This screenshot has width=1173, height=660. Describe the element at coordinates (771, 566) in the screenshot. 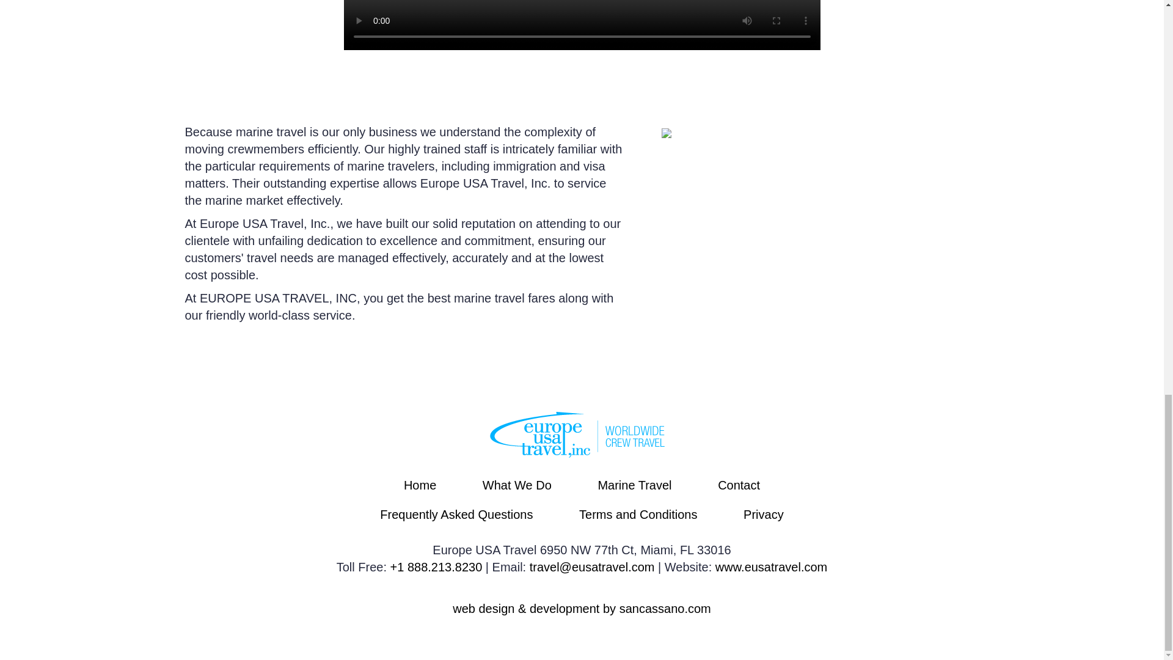

I see `www.eusatravel.com` at that location.